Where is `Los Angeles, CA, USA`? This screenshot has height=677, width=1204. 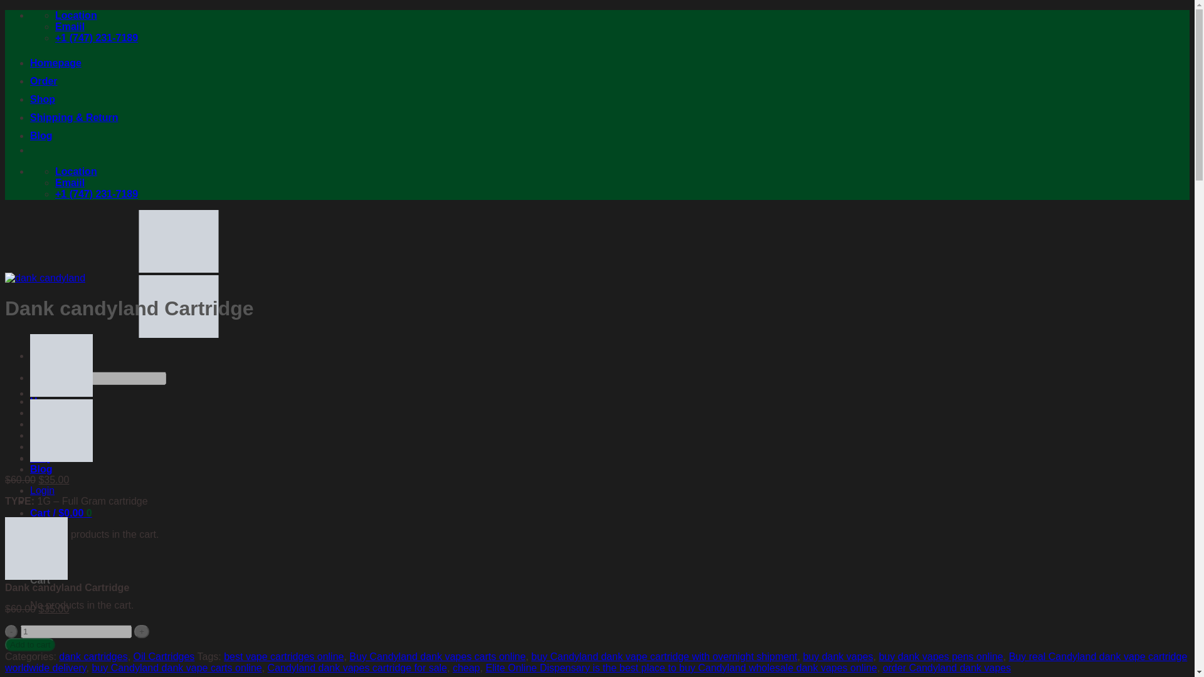
Los Angeles, CA, USA is located at coordinates (77, 15).